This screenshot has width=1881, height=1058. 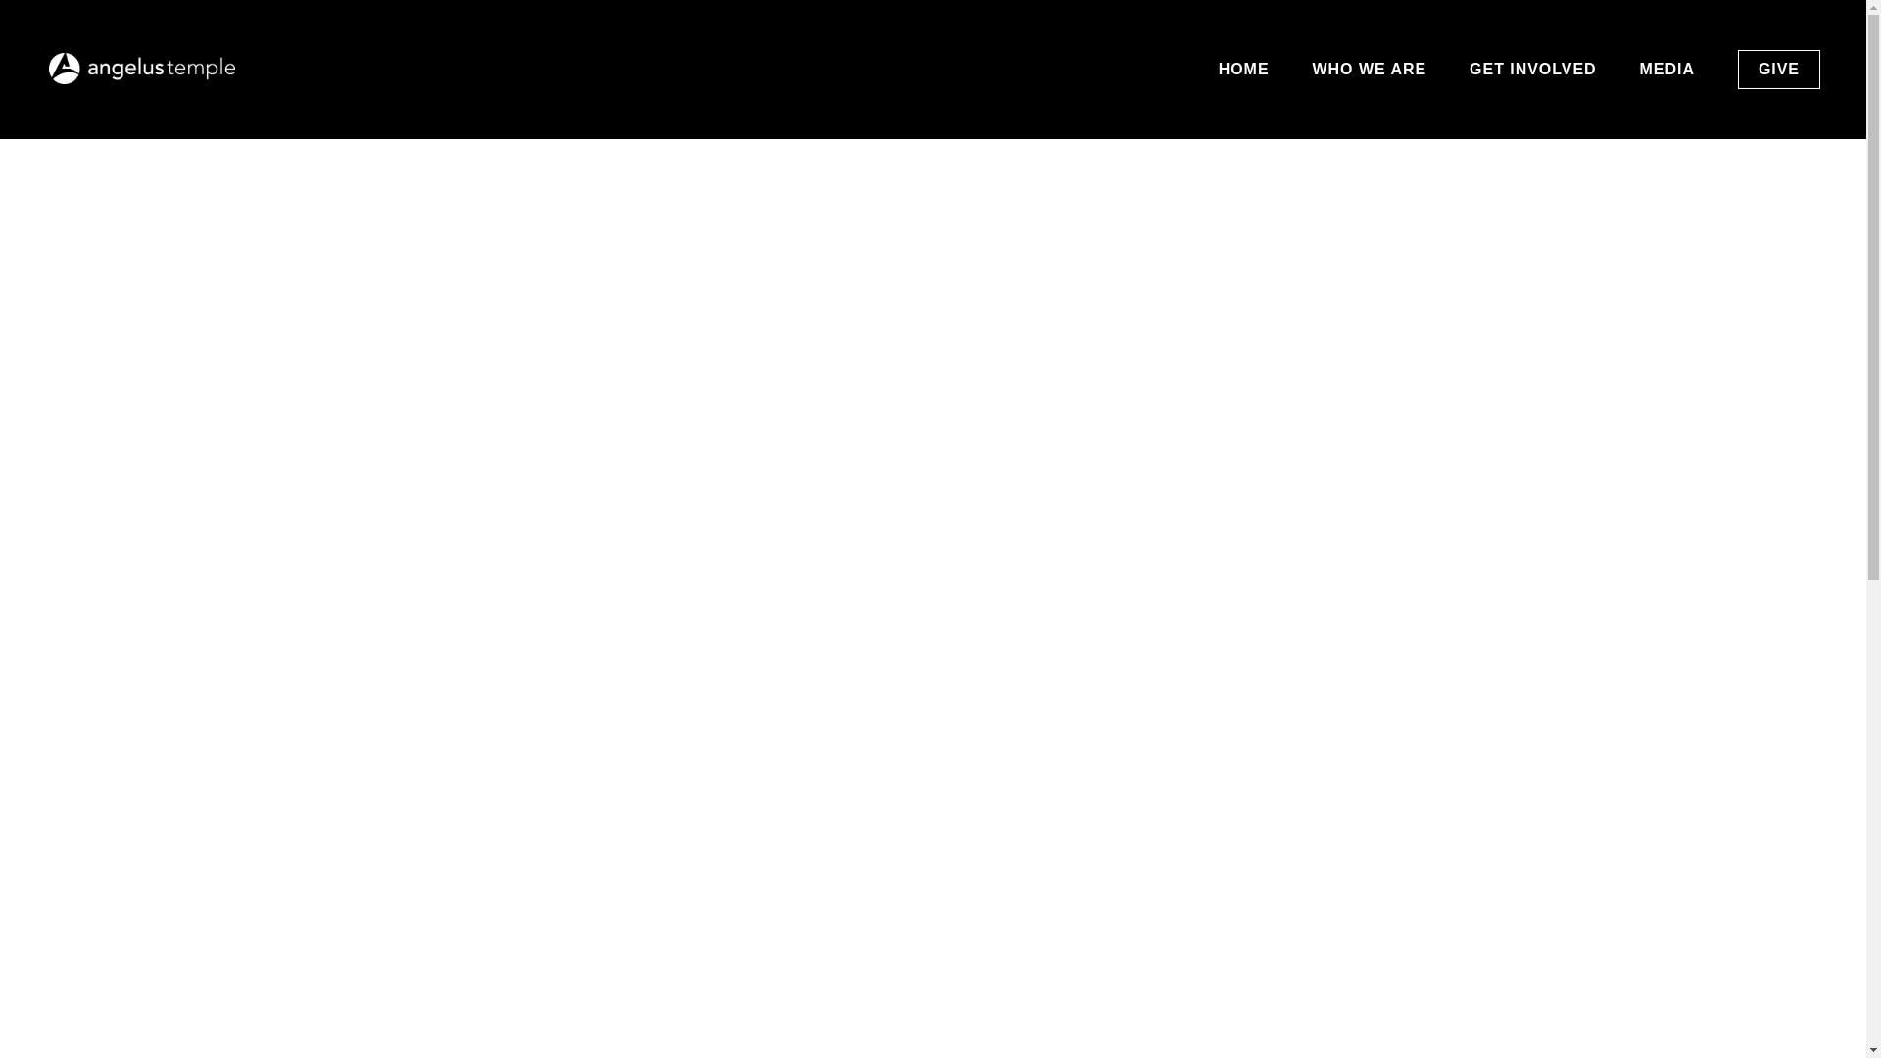 I want to click on WHO WE ARE, so click(x=1370, y=69).